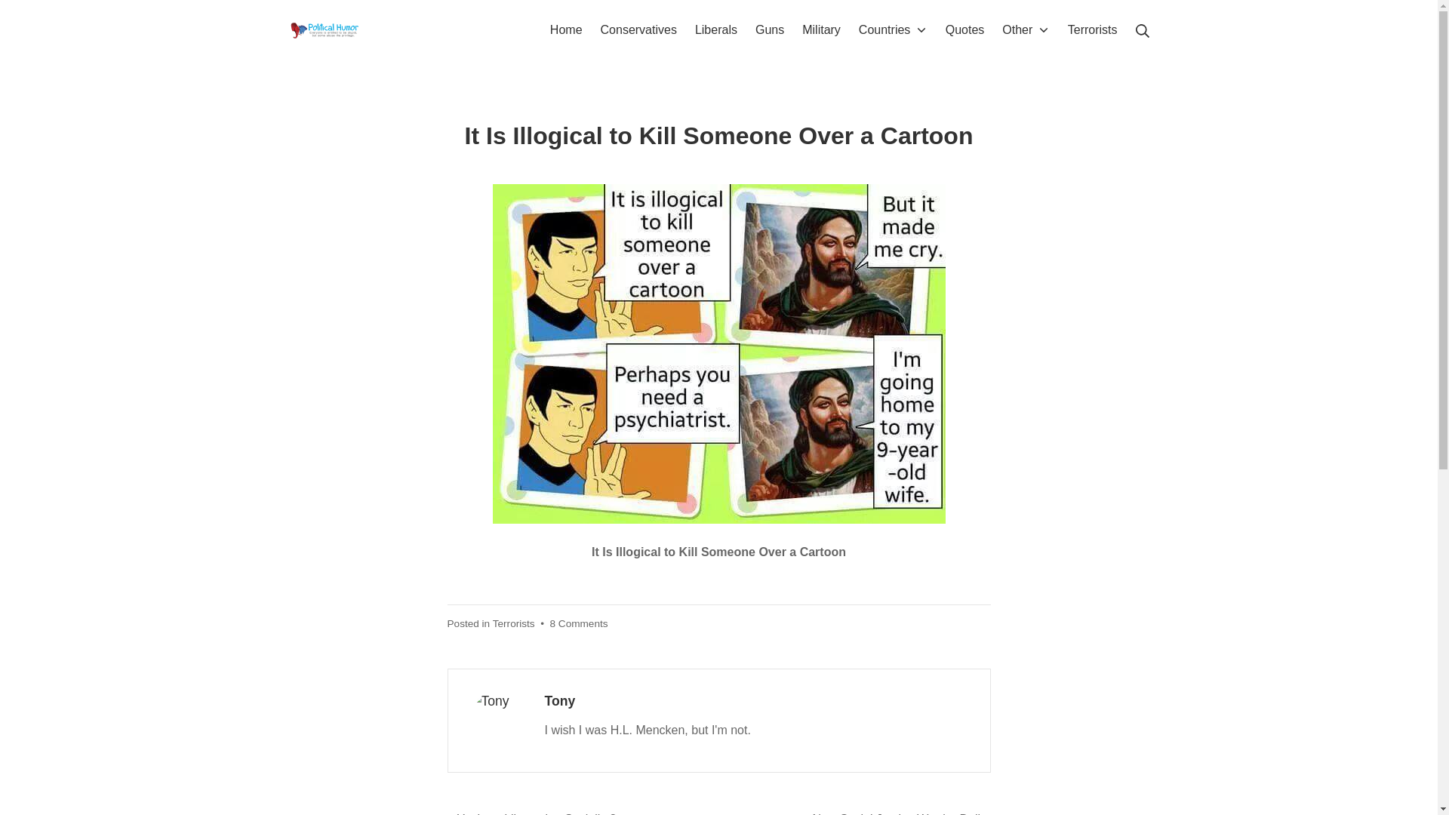 The width and height of the screenshot is (1449, 815). What do you see at coordinates (560, 700) in the screenshot?
I see `Posts by Tony` at bounding box center [560, 700].